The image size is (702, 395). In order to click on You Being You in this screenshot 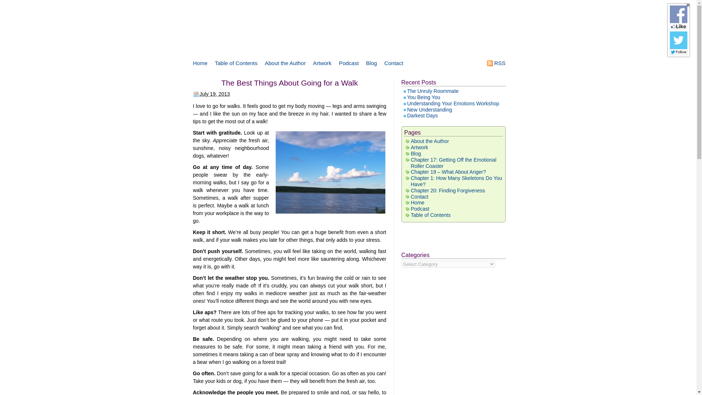, I will do `click(424, 97)`.